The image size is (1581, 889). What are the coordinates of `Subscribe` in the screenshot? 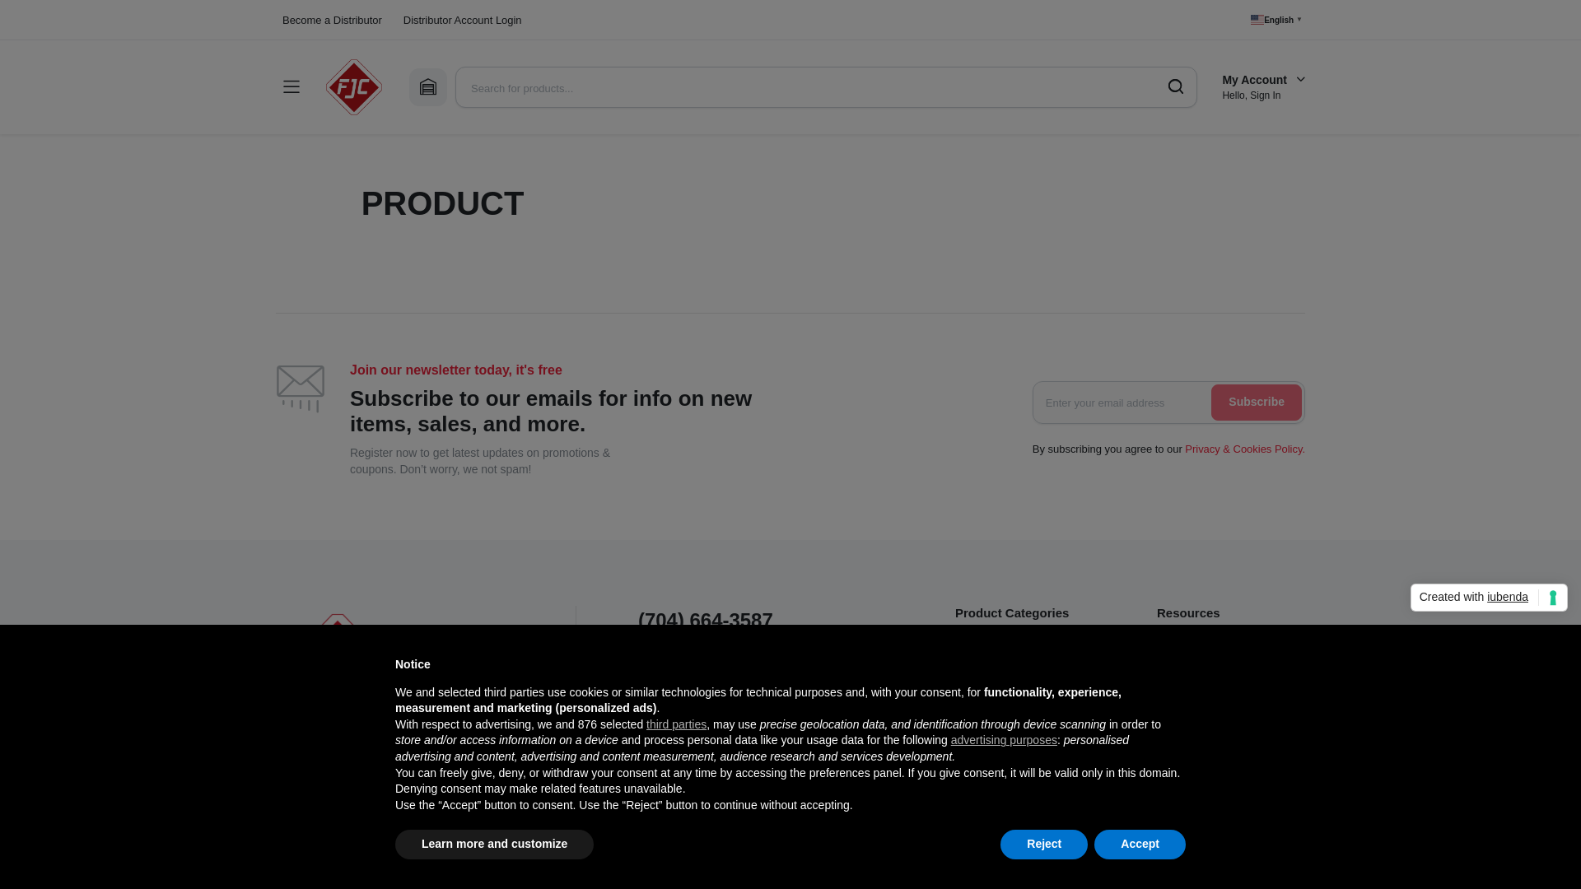 It's located at (664, 787).